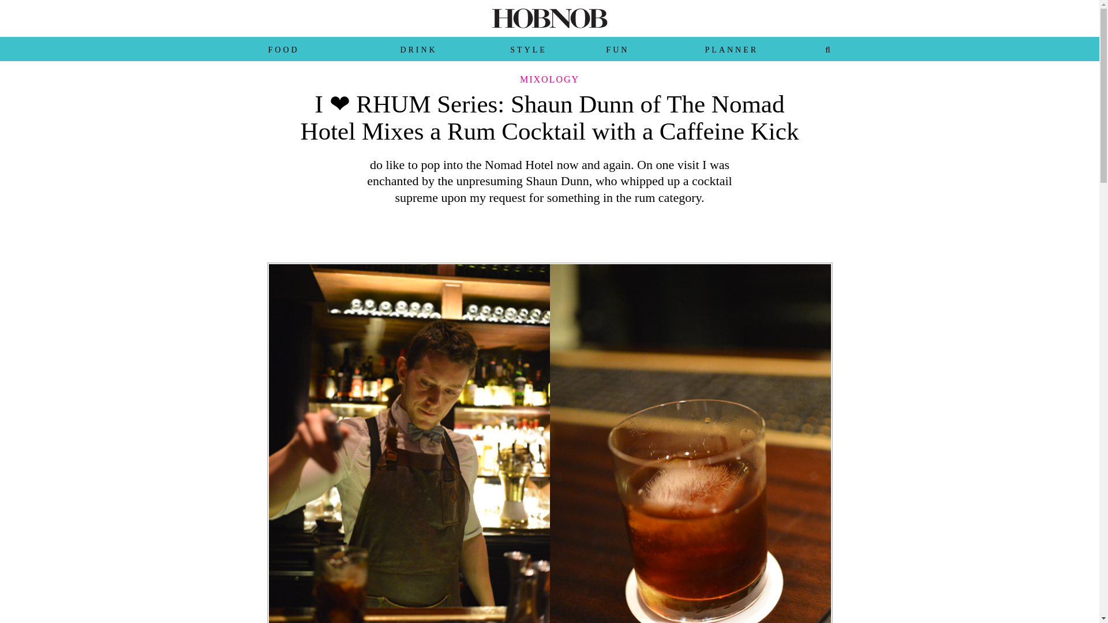 Image resolution: width=1108 pixels, height=623 pixels. I want to click on PLANNER, so click(732, 50).